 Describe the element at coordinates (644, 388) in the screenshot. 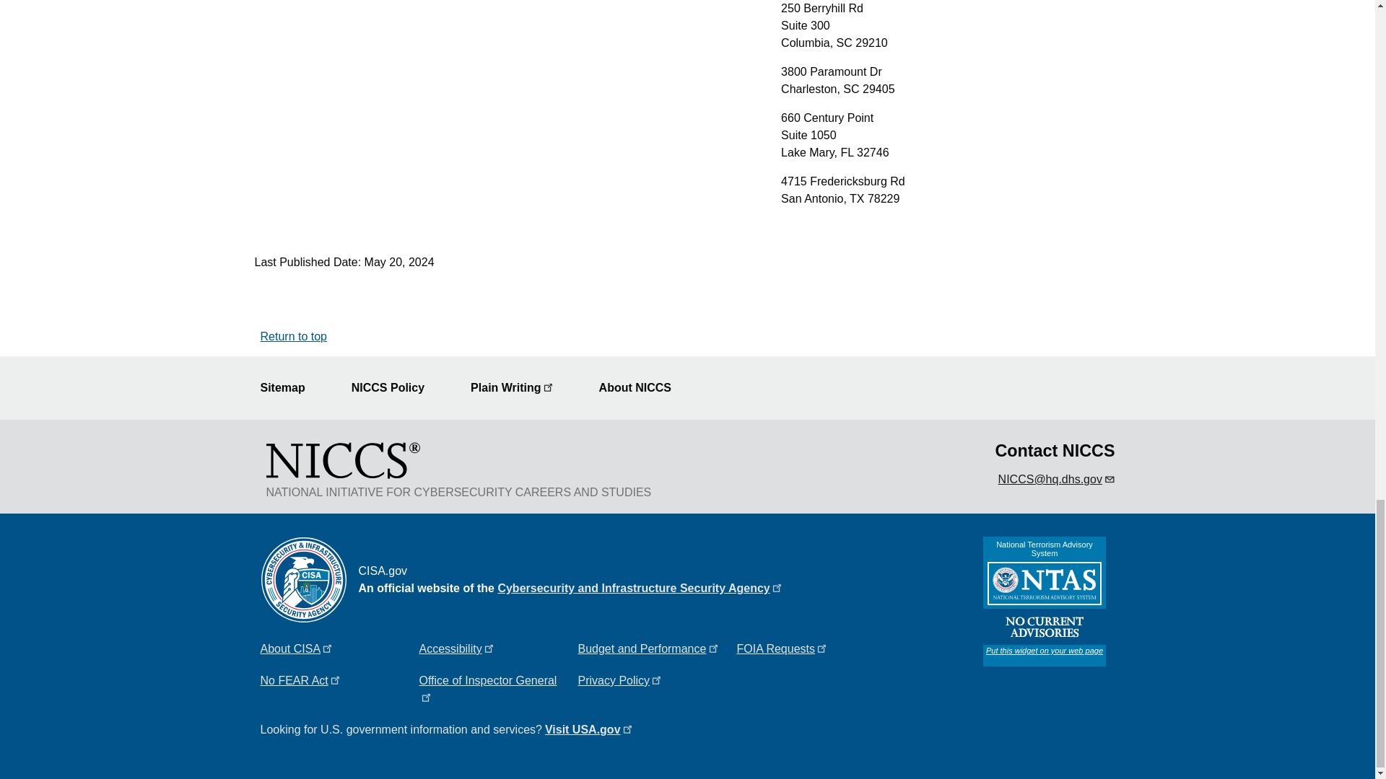

I see `About NICCS` at that location.